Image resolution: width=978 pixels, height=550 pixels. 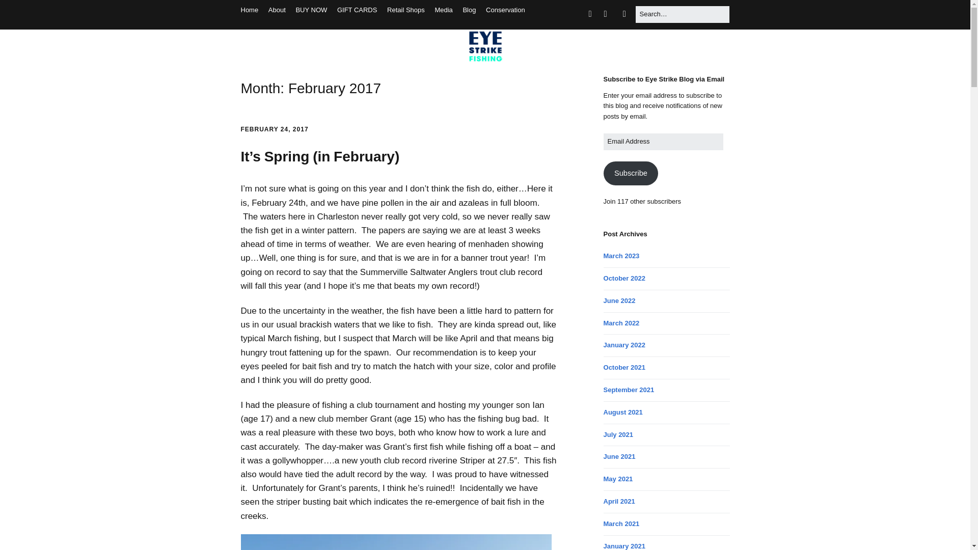 I want to click on FEBRUARY 24, 2017, so click(x=274, y=129).